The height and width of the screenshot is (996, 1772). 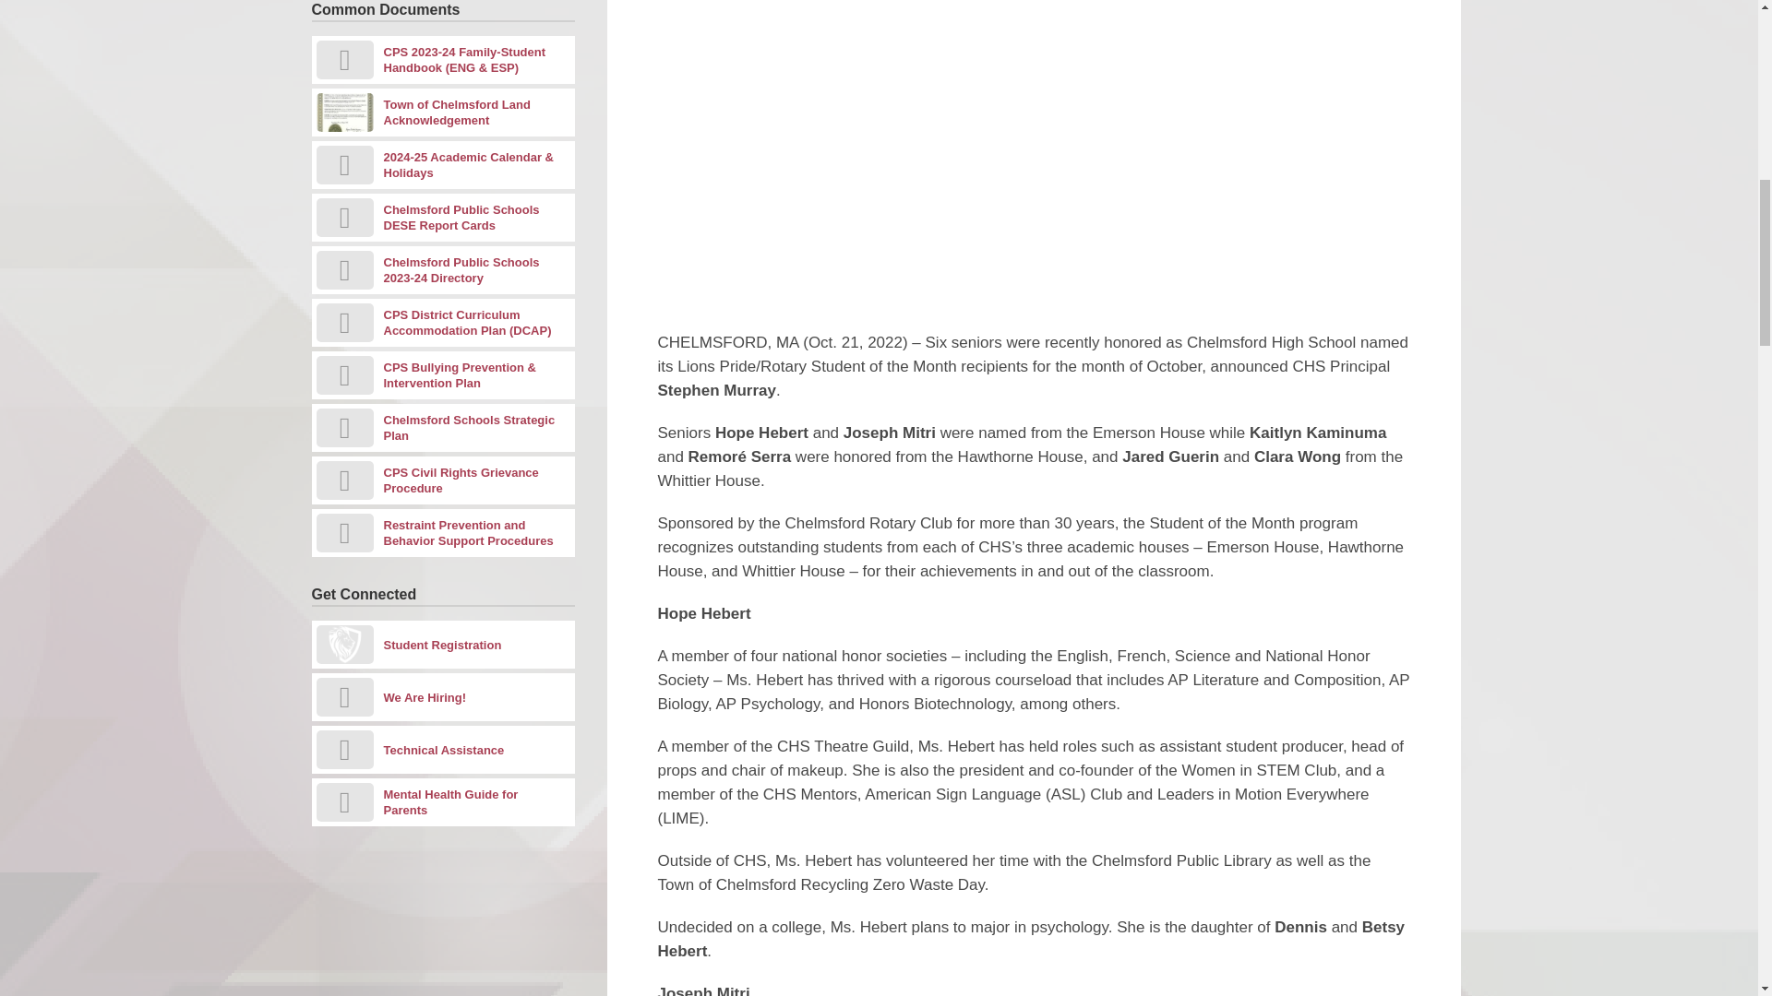 I want to click on YouTube video player, so click(x=916, y=144).